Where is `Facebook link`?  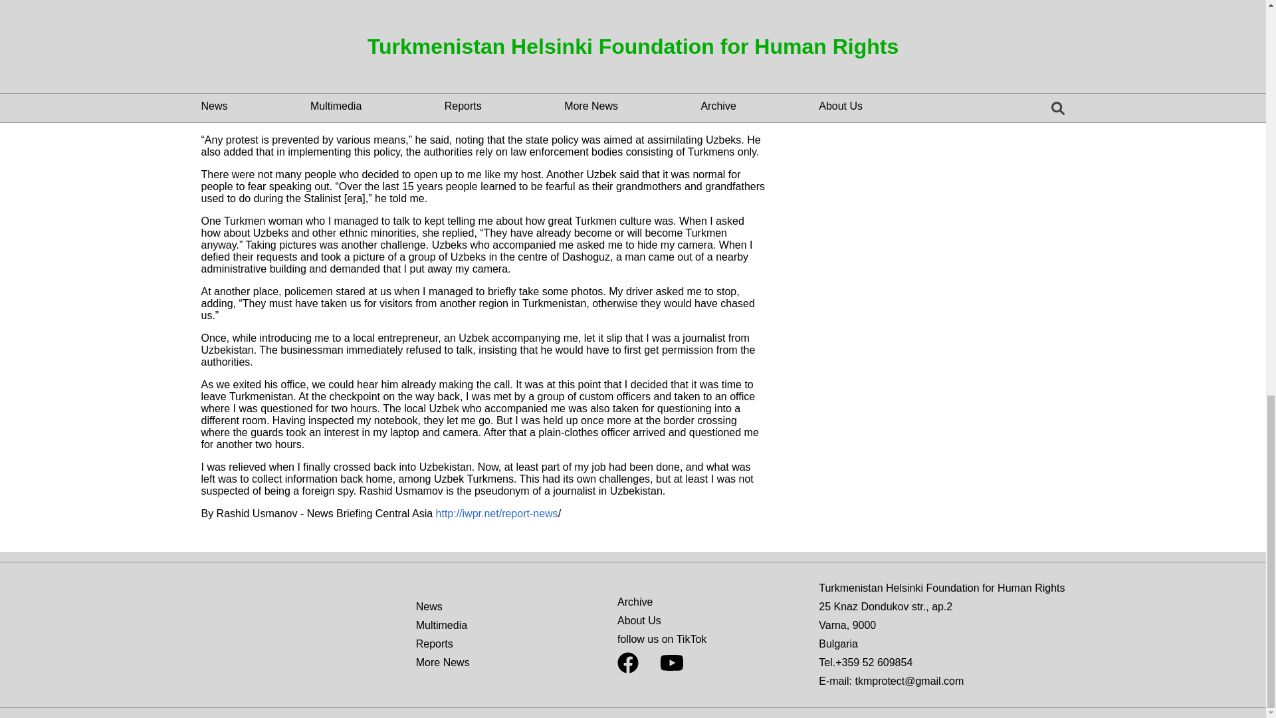
Facebook link is located at coordinates (628, 662).